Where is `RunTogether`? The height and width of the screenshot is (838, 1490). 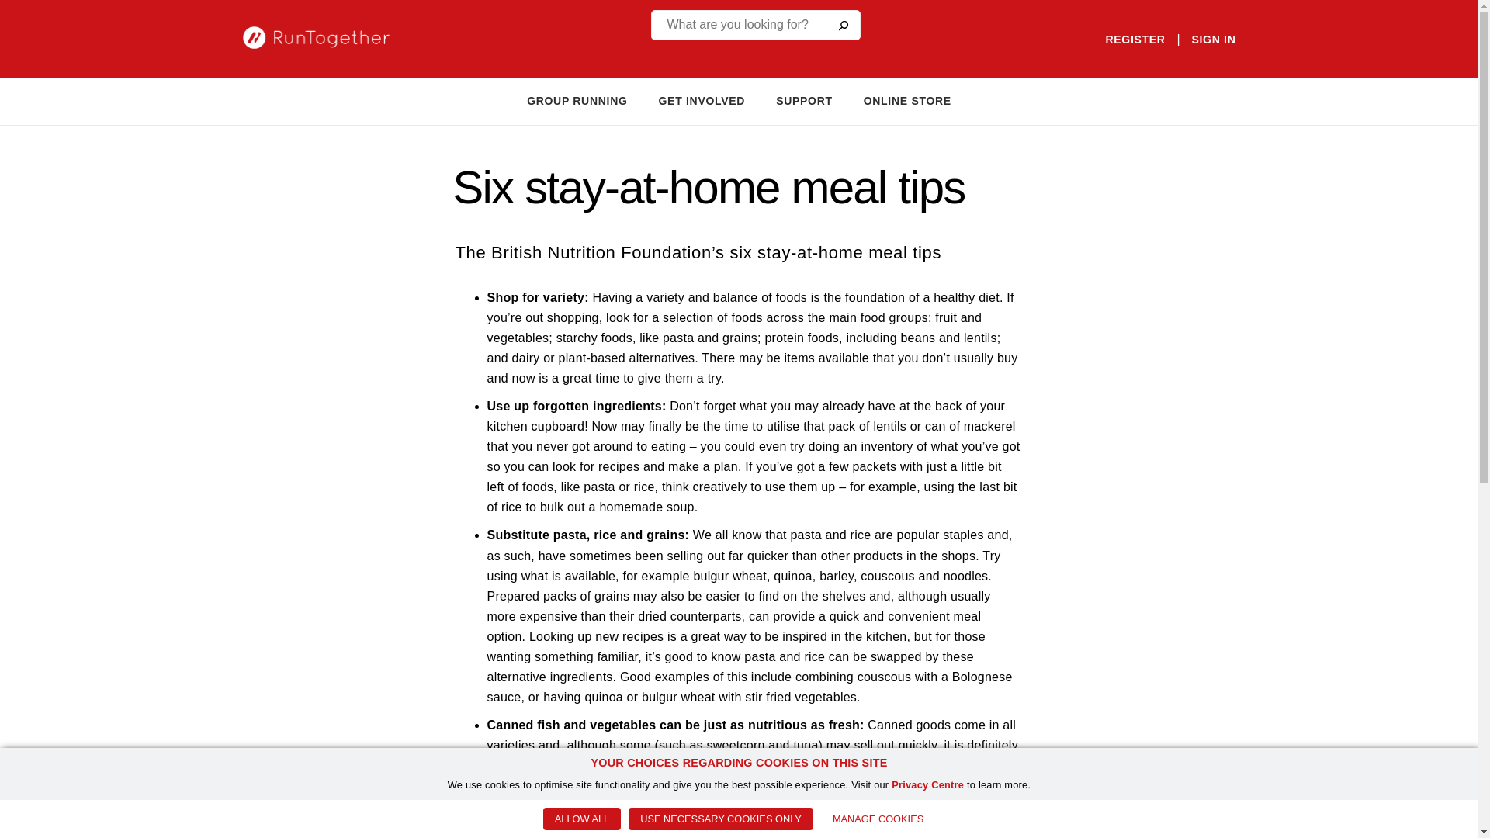 RunTogether is located at coordinates (327, 37).